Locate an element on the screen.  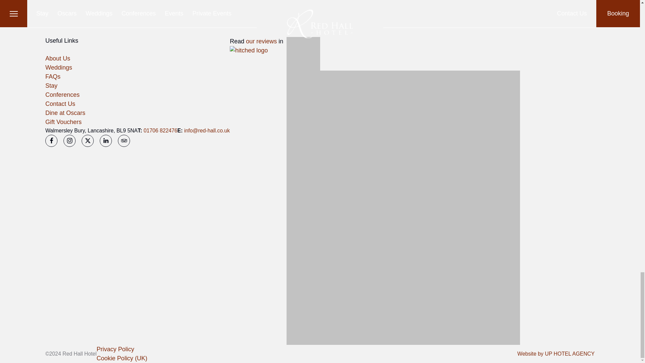
FAQs is located at coordinates (53, 77).